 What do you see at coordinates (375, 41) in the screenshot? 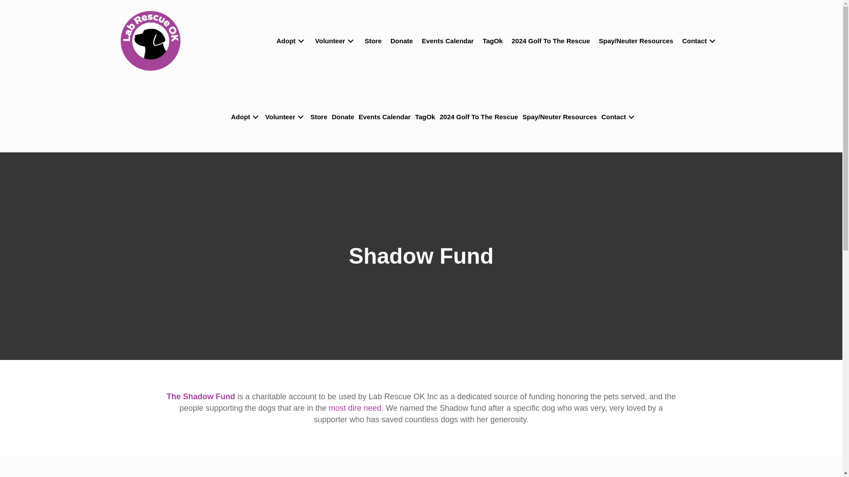
I see `Store` at bounding box center [375, 41].